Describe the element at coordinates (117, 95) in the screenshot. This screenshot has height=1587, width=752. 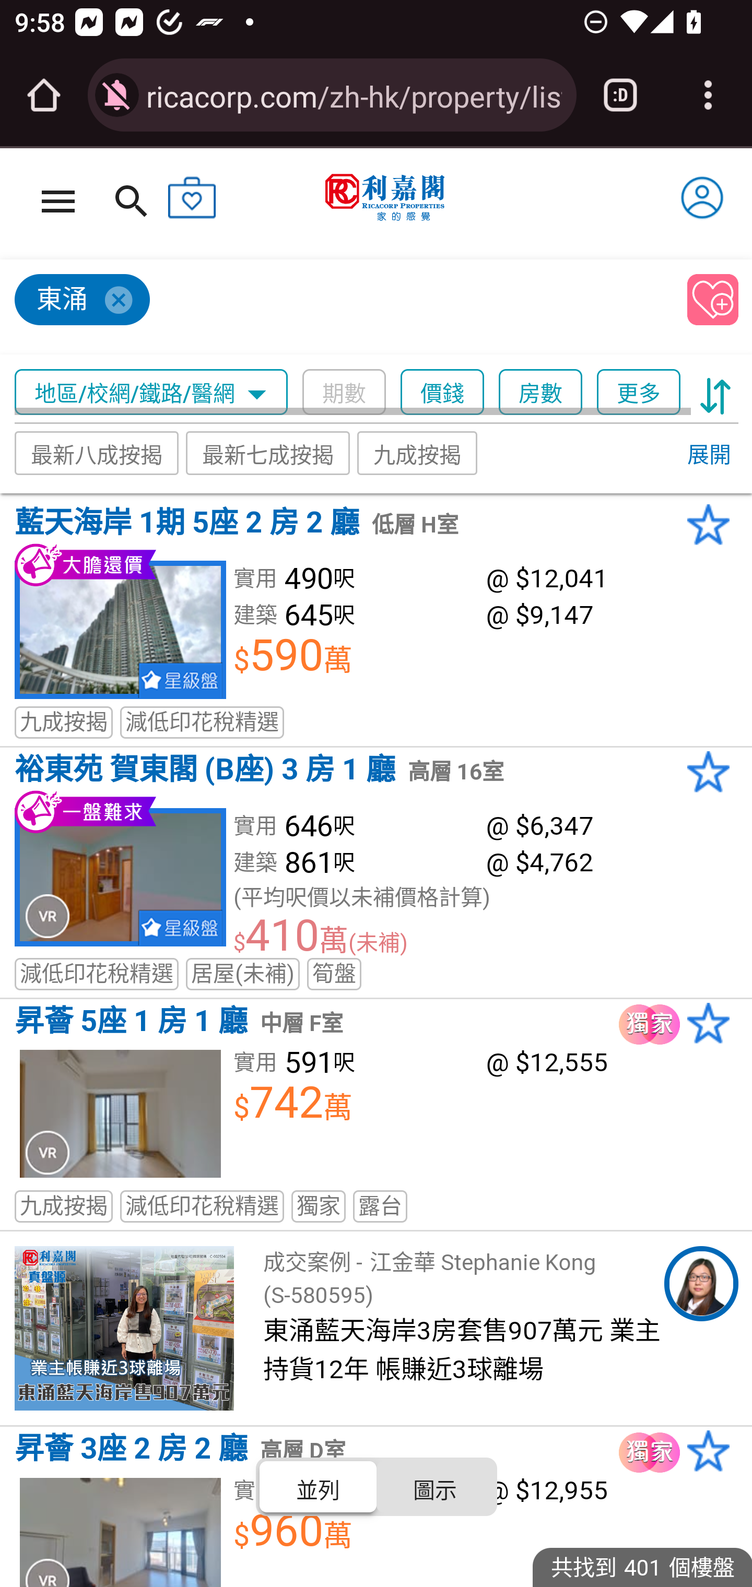
I see `Connection is secure` at that location.